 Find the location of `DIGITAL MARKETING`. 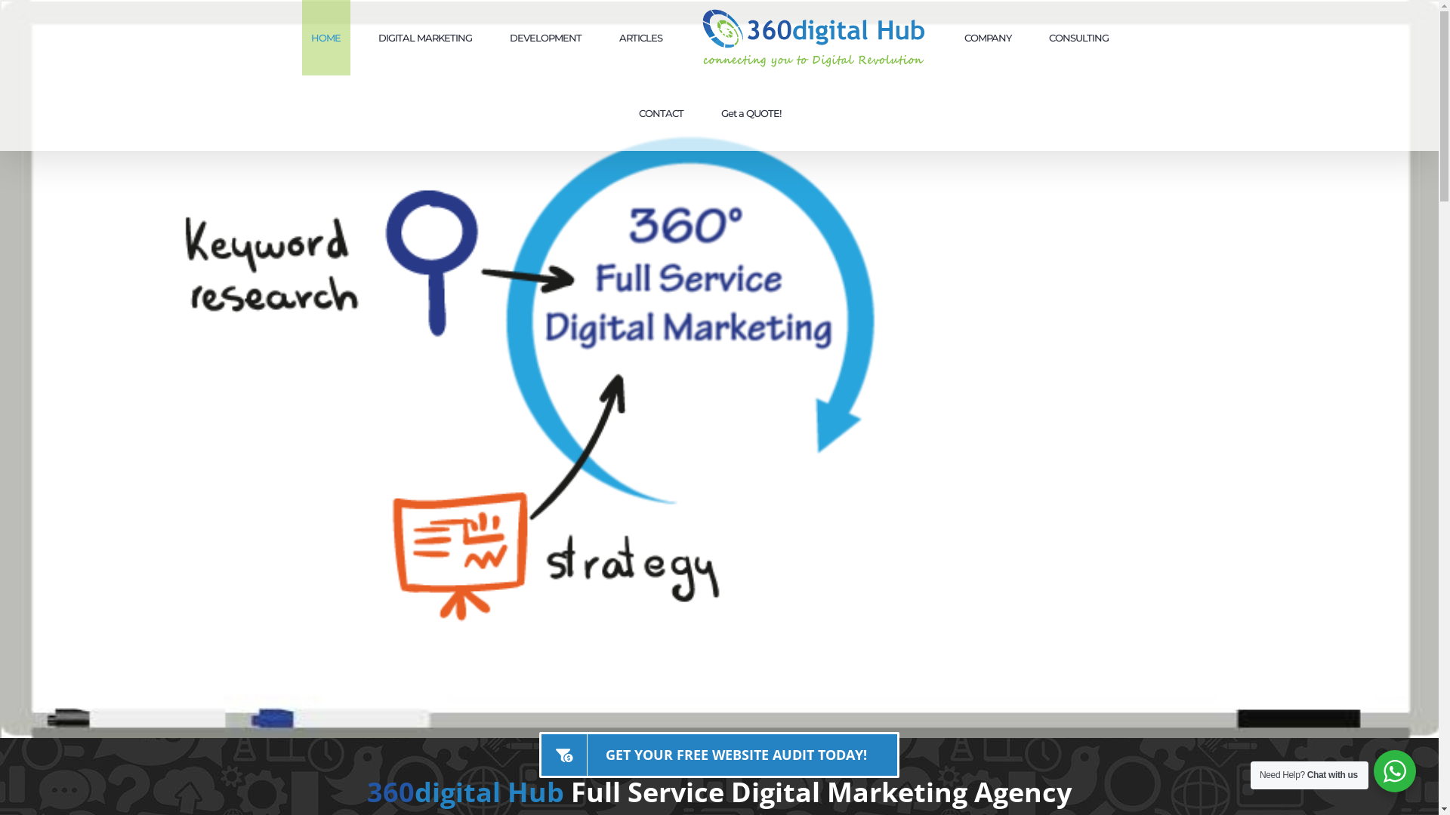

DIGITAL MARKETING is located at coordinates (424, 38).